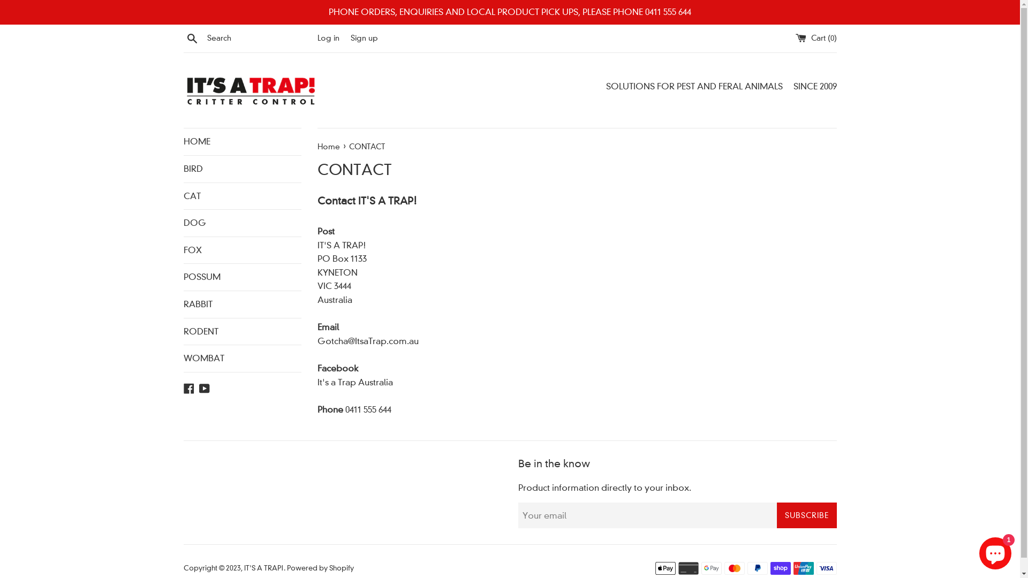 The width and height of the screenshot is (1028, 578). What do you see at coordinates (192, 38) in the screenshot?
I see `Search` at bounding box center [192, 38].